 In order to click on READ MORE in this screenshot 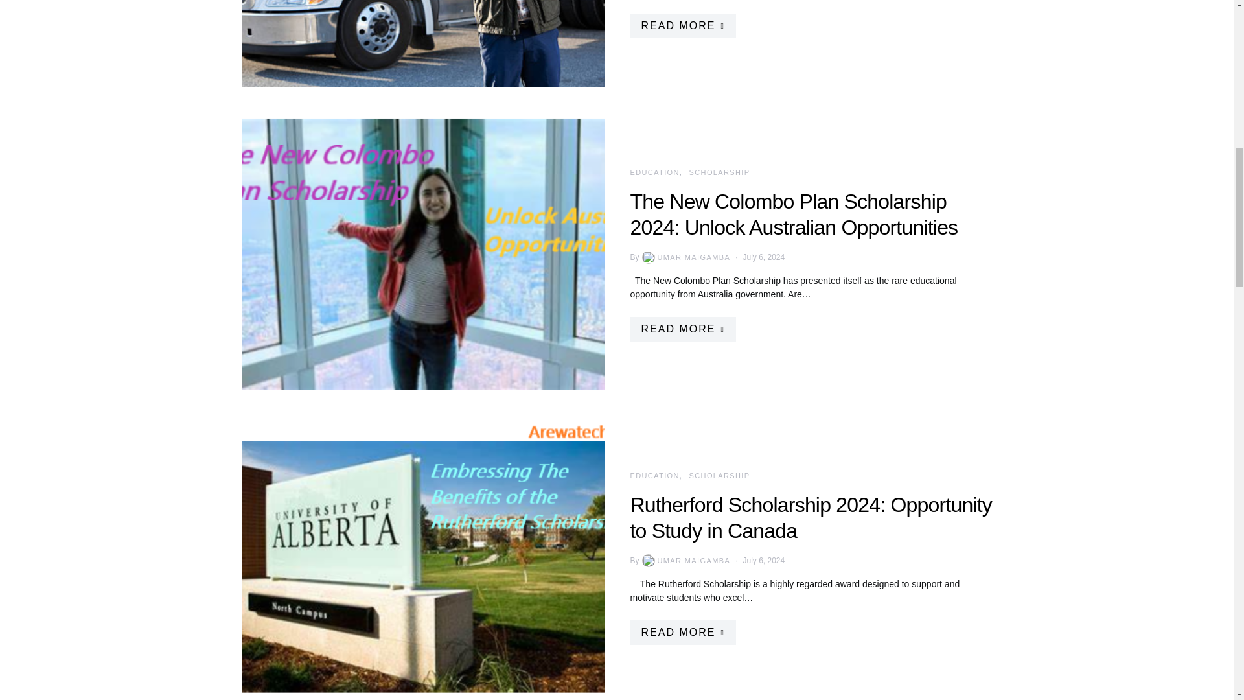, I will do `click(682, 26)`.